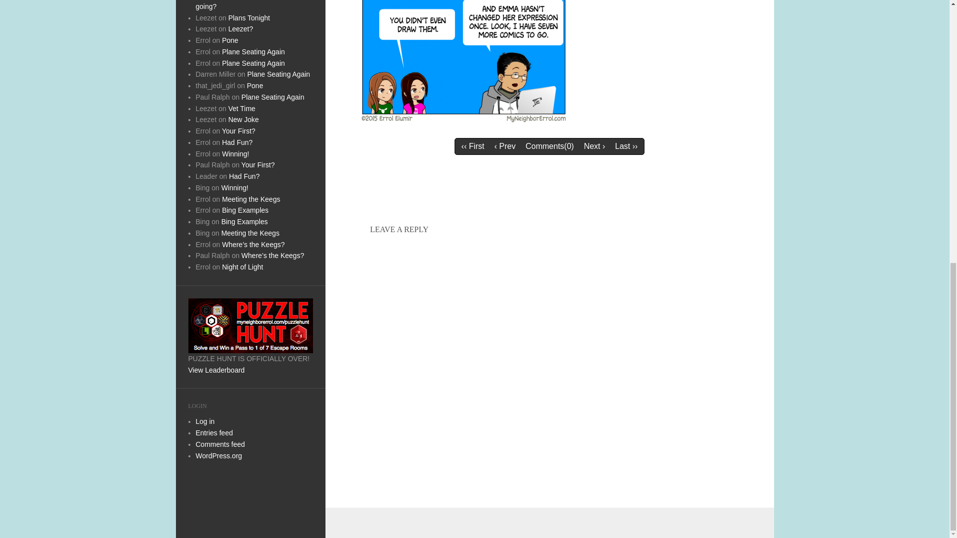 The image size is (957, 538). What do you see at coordinates (241, 28) in the screenshot?
I see `Leezet?` at bounding box center [241, 28].